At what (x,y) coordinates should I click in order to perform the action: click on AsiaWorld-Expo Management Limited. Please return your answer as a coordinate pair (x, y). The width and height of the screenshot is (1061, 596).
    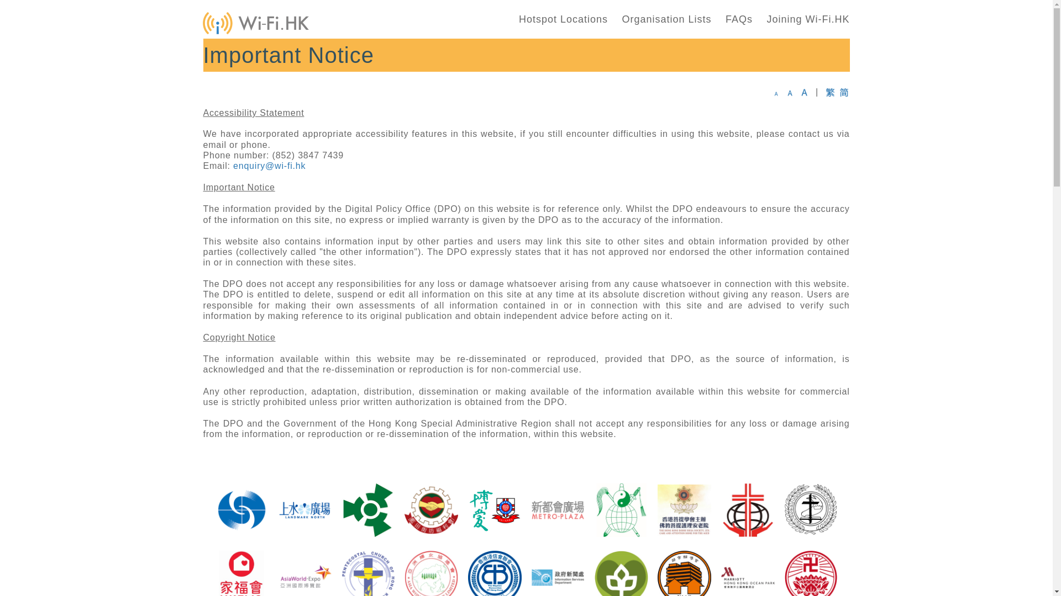
    Looking at the image, I should click on (304, 573).